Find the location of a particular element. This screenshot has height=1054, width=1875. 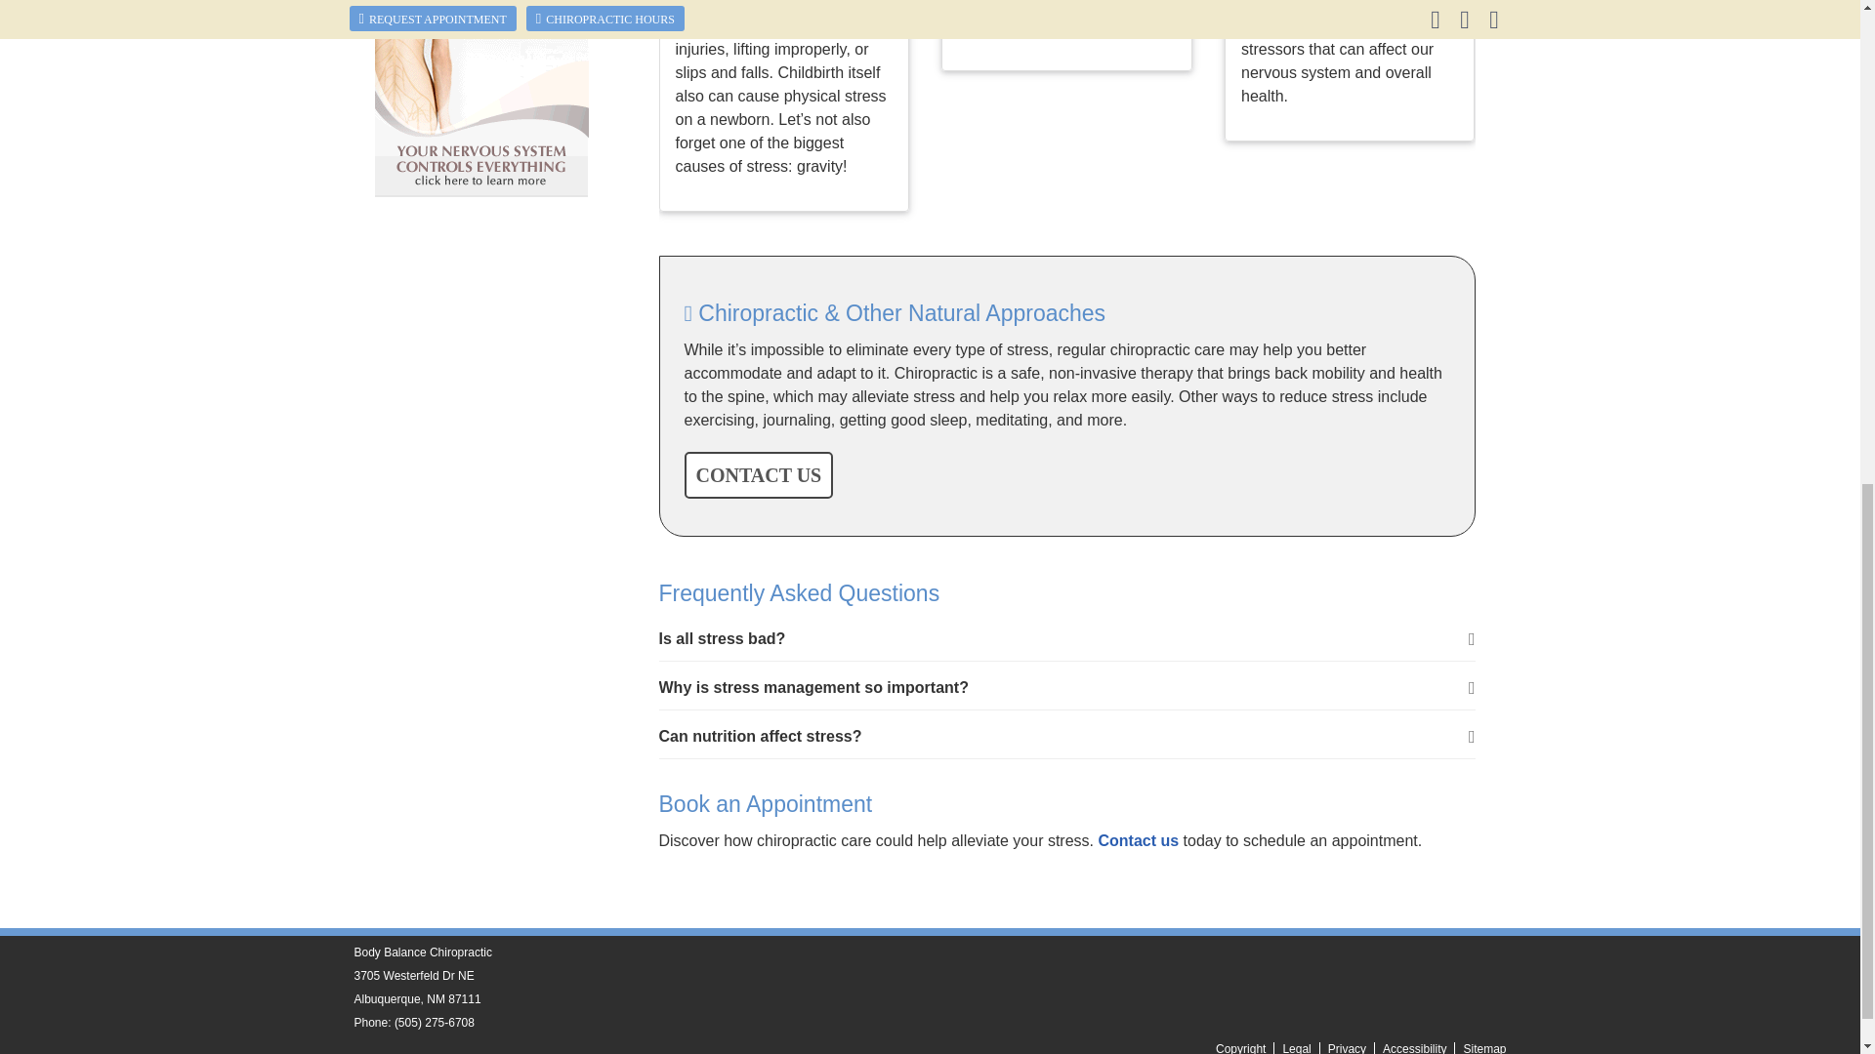

Contact us is located at coordinates (1138, 841).